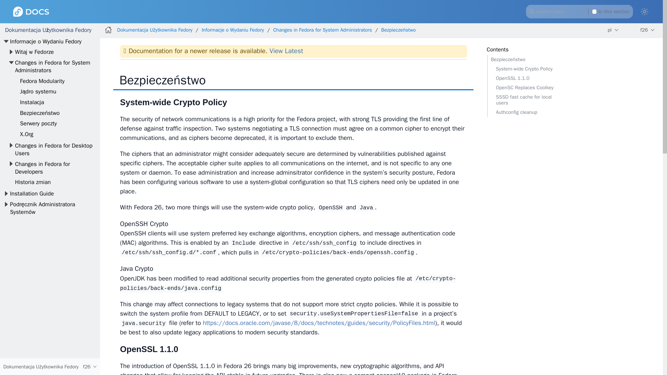 The width and height of the screenshot is (667, 375). I want to click on Loading index..., so click(579, 11).